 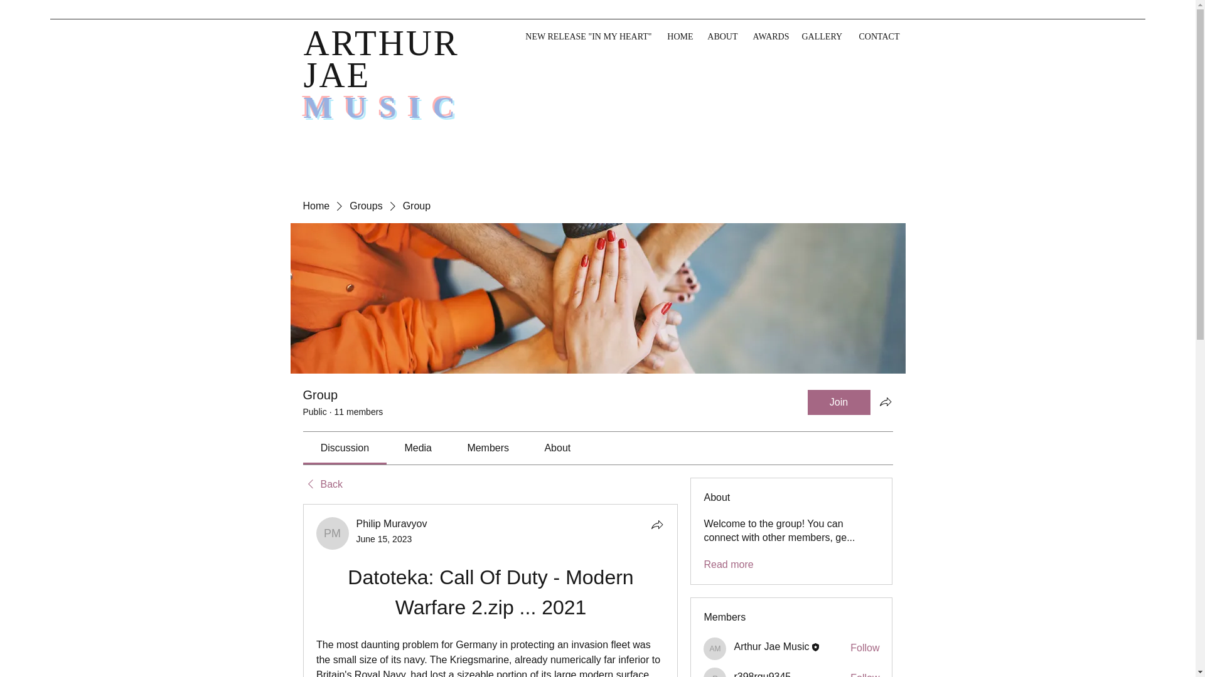 I want to click on Back, so click(x=322, y=485).